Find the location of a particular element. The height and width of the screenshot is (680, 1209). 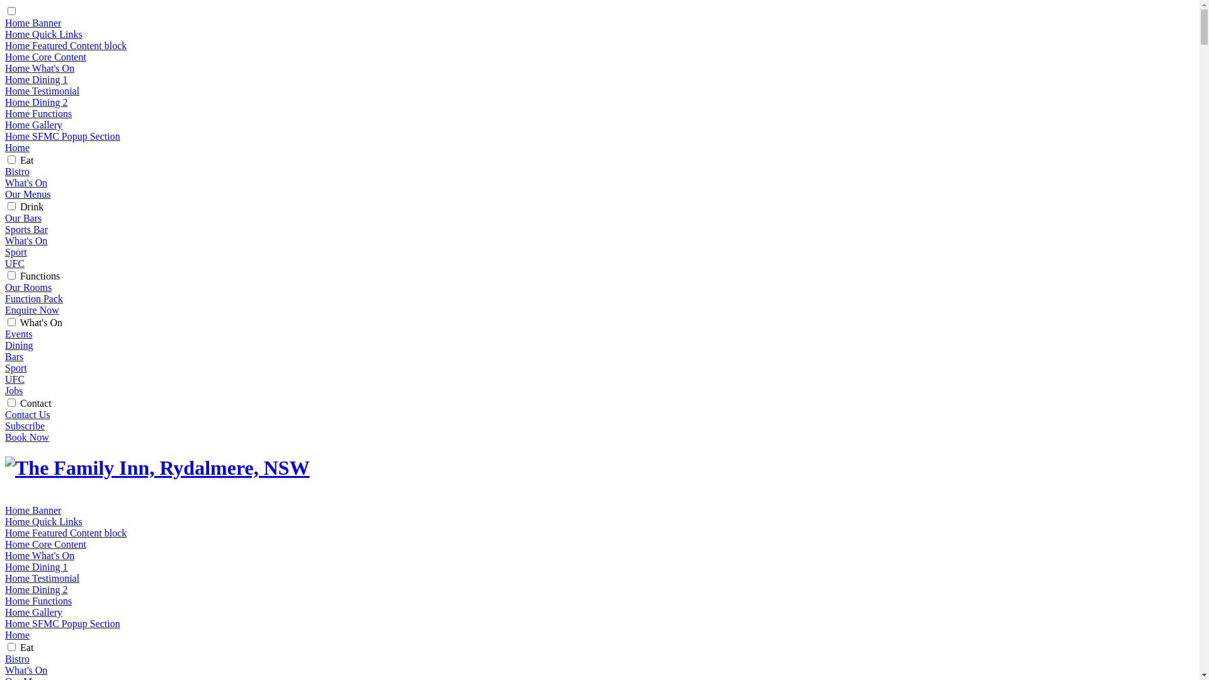

Home Testimonial is located at coordinates (42, 578).